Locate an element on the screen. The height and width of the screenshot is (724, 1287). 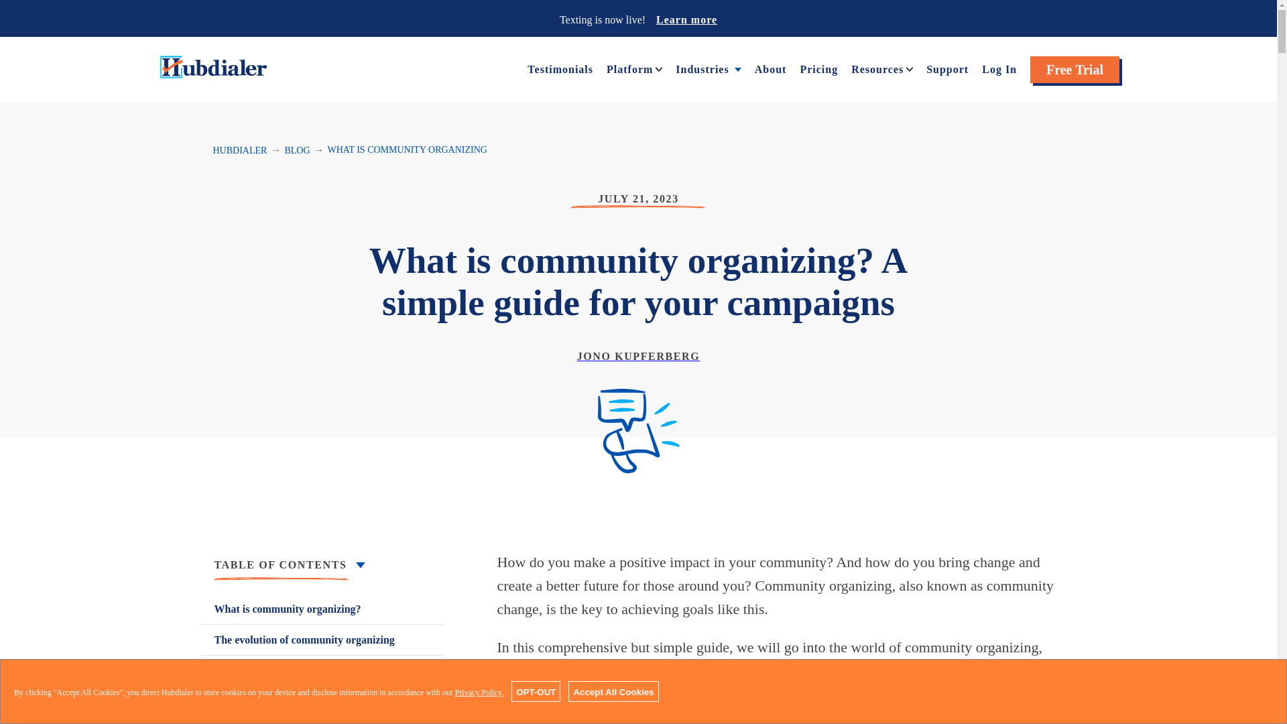
WHAT IS COMMUNITY ORGANIZING is located at coordinates (408, 150).